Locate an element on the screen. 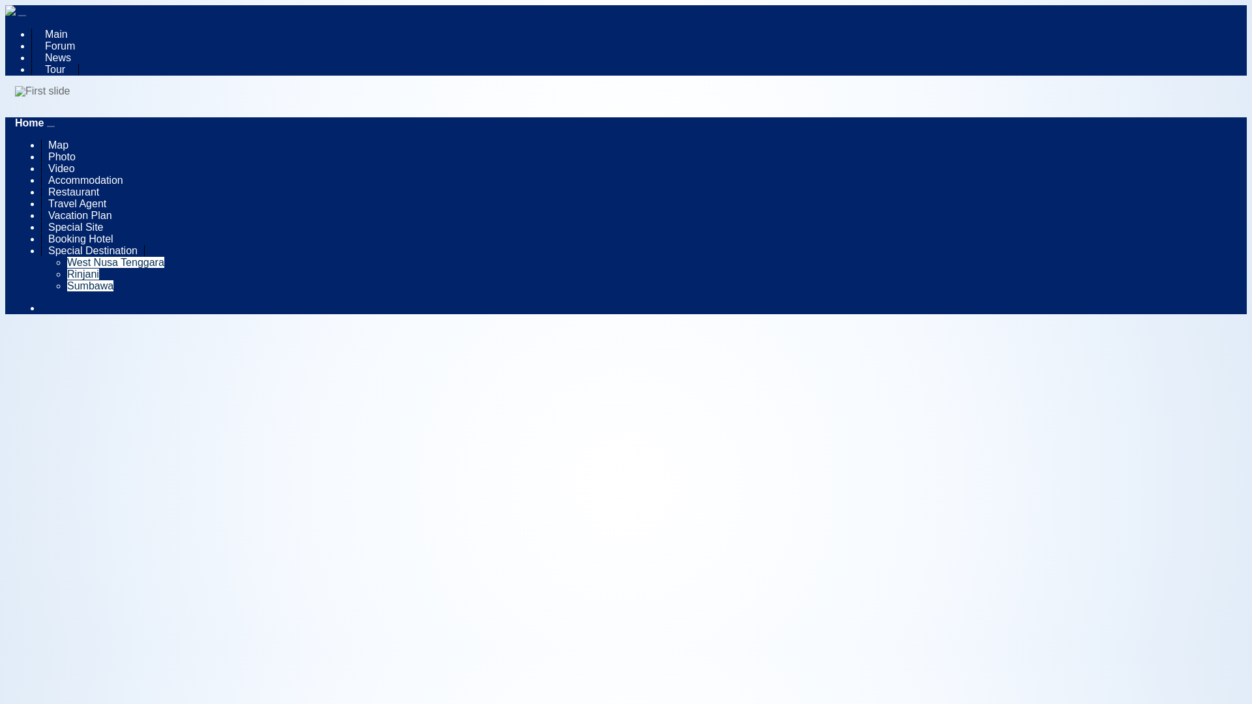 Image resolution: width=1252 pixels, height=704 pixels. Video is located at coordinates (61, 168).